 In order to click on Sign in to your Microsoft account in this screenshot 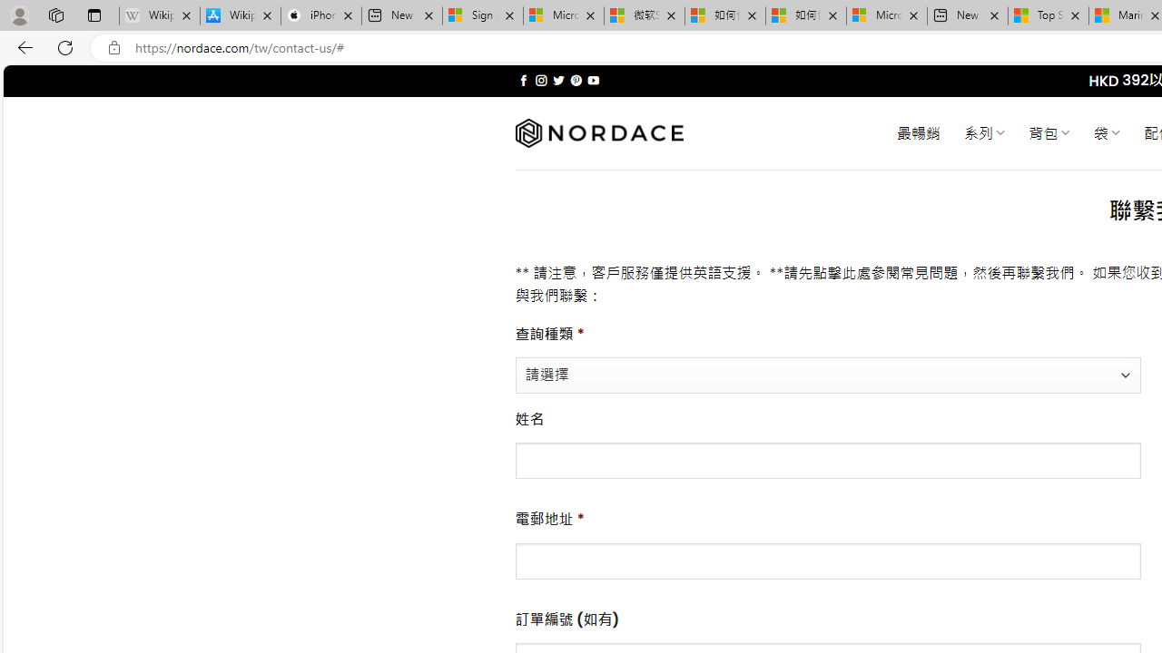, I will do `click(482, 16)`.